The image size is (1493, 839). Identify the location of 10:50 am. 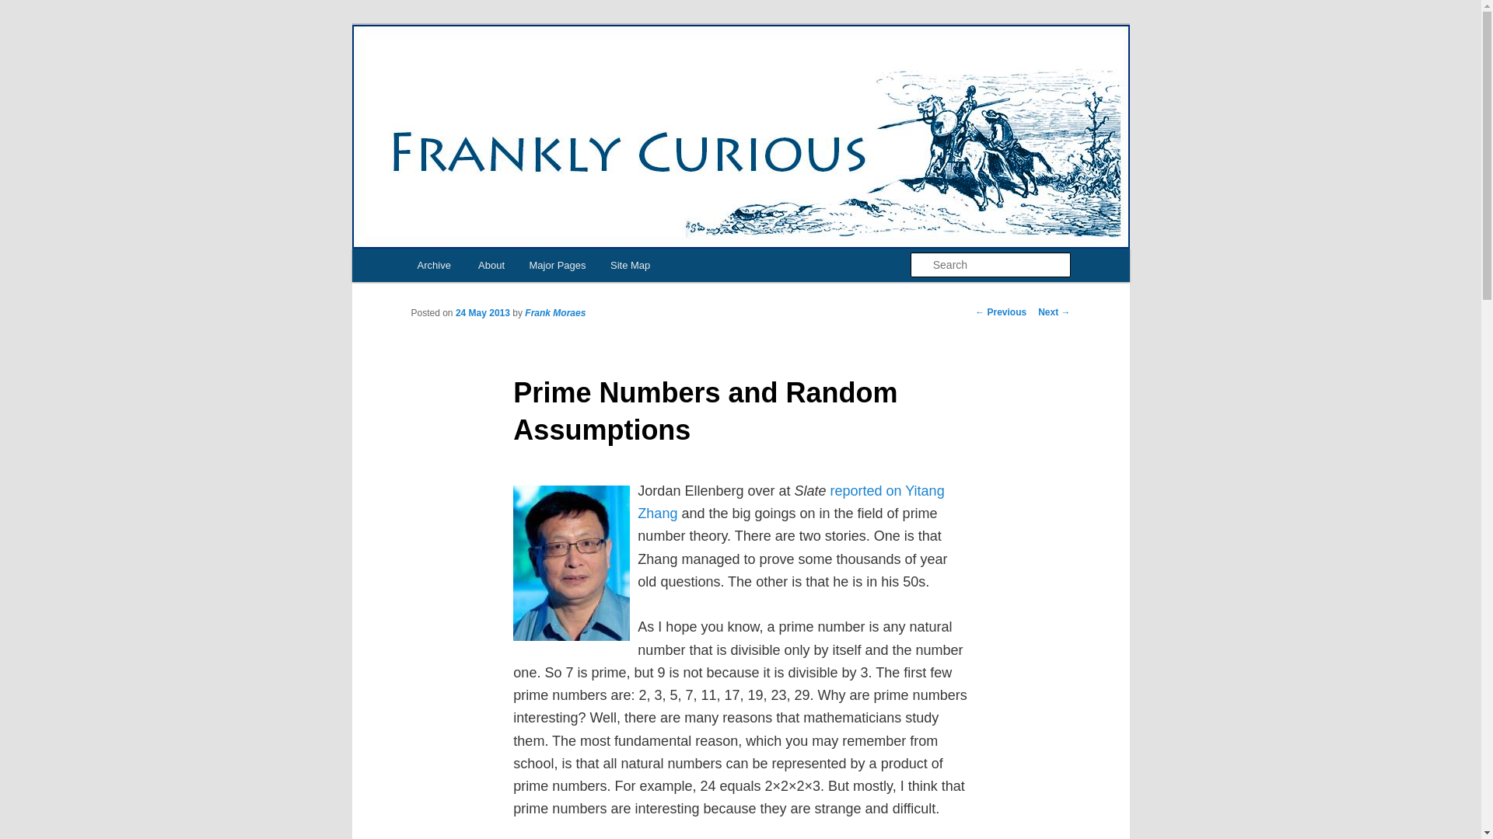
(482, 313).